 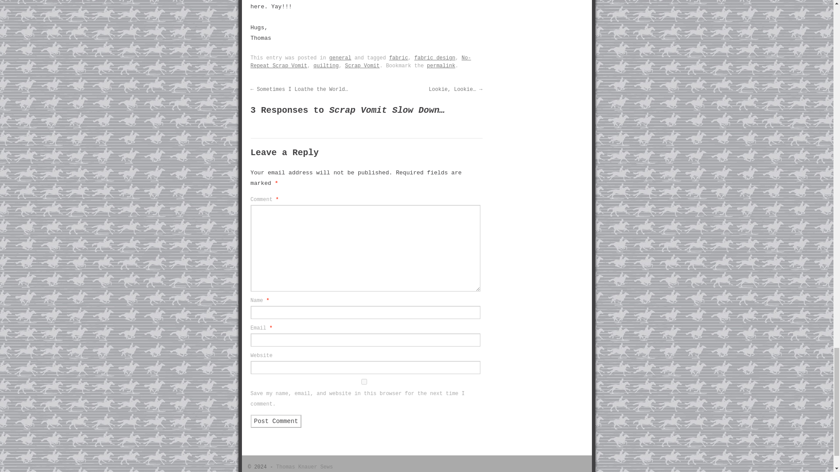 I want to click on permalink, so click(x=441, y=66).